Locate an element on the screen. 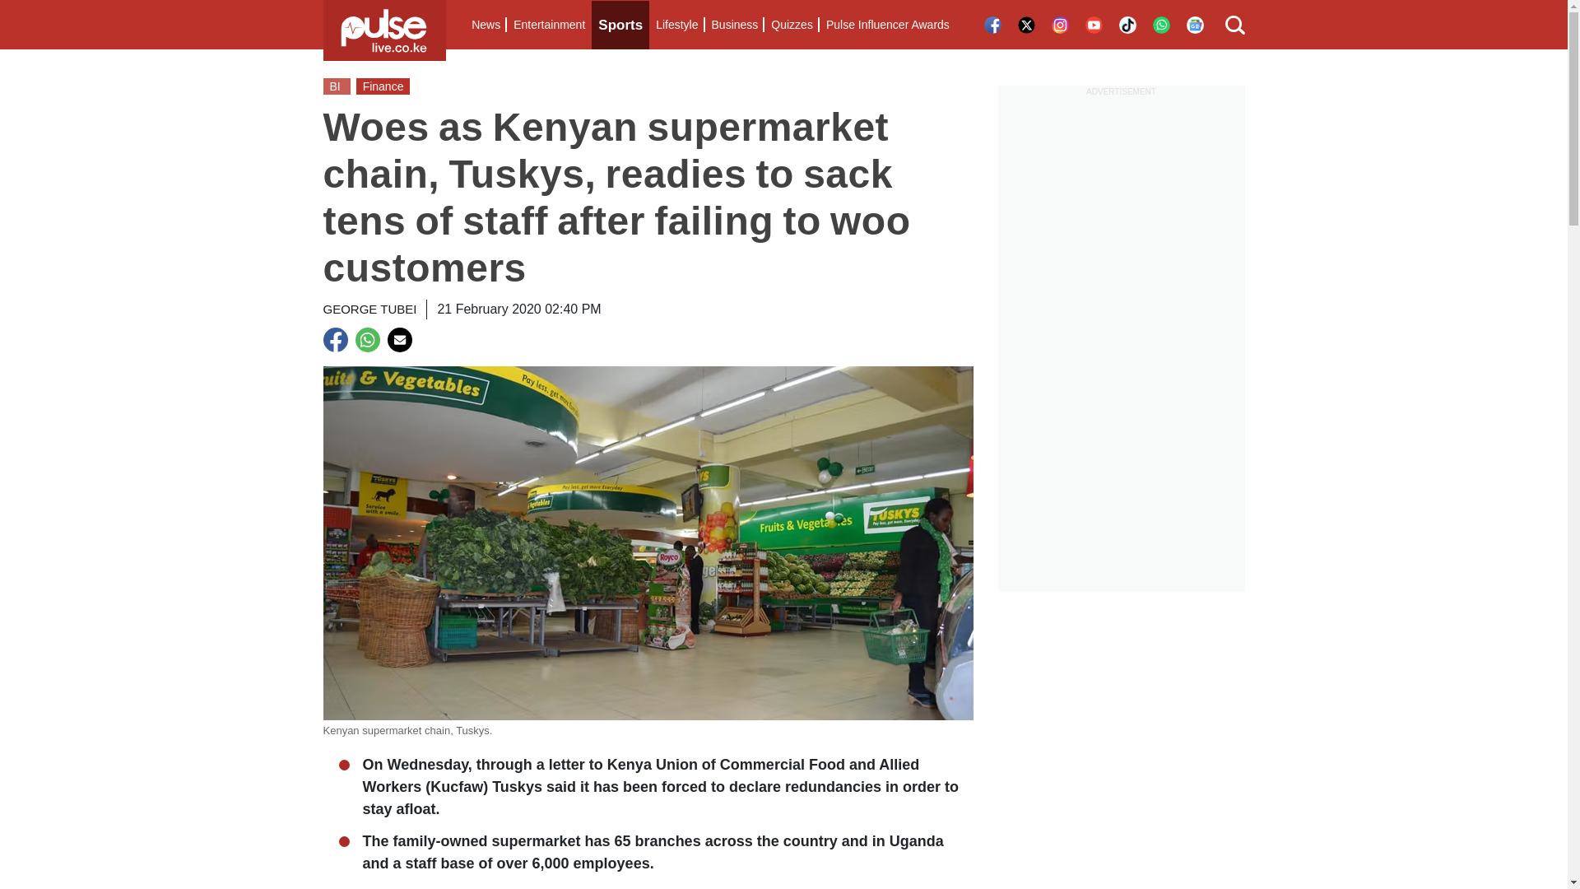 This screenshot has width=1580, height=889. Lifestyle is located at coordinates (676, 25).